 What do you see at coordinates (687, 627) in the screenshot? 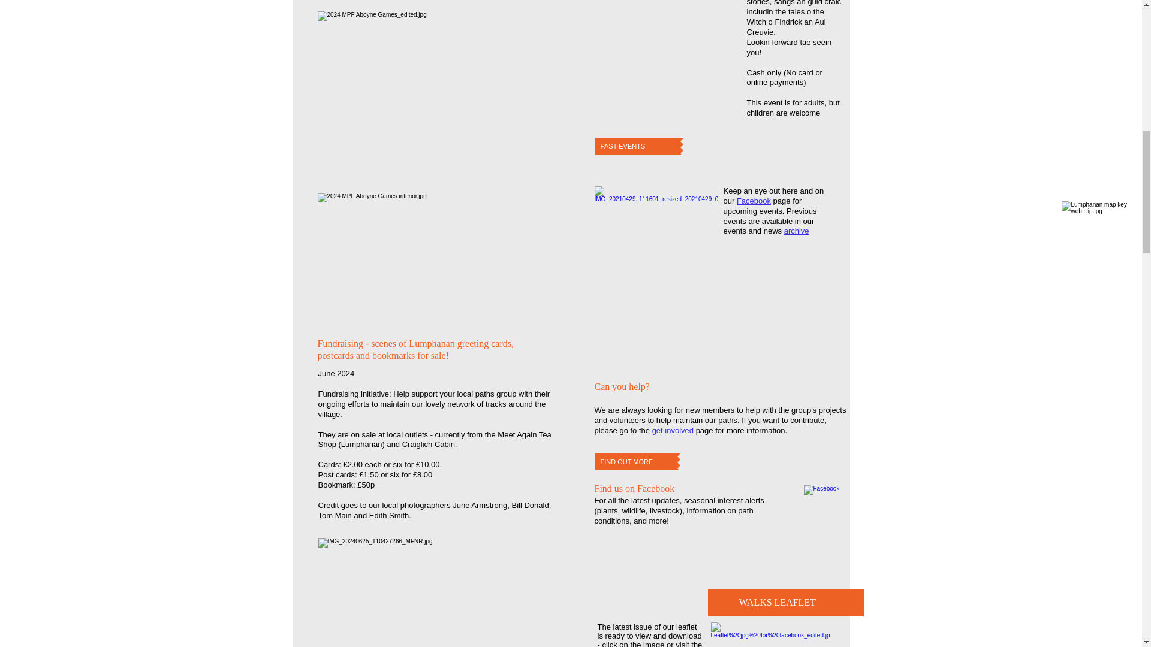
I see `leaflet` at bounding box center [687, 627].